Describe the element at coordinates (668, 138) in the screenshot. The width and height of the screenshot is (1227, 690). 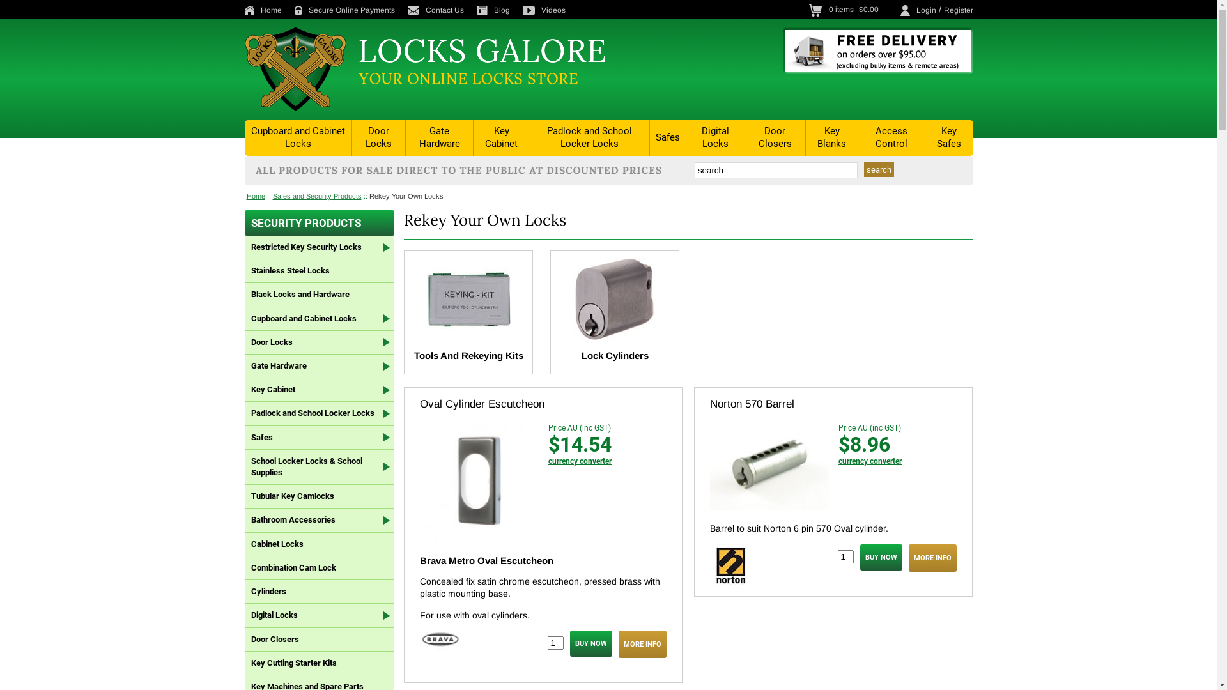
I see `Safes` at that location.